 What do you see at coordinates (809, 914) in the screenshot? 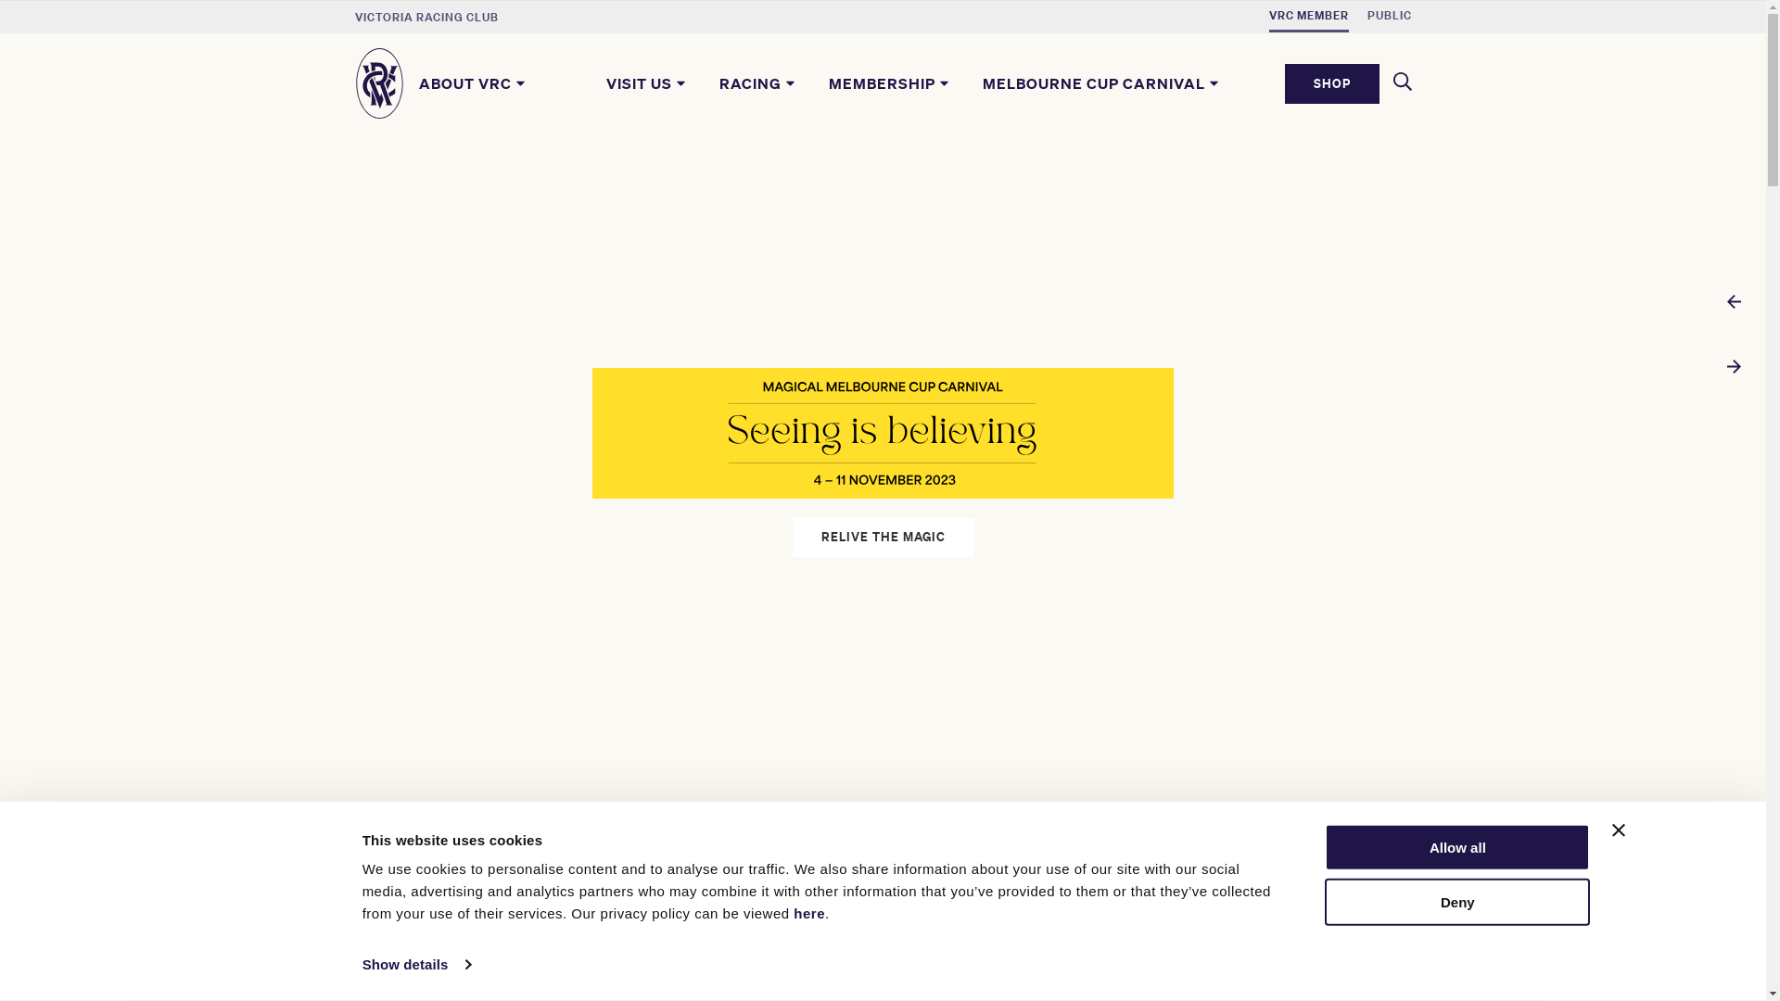
I see `here` at bounding box center [809, 914].